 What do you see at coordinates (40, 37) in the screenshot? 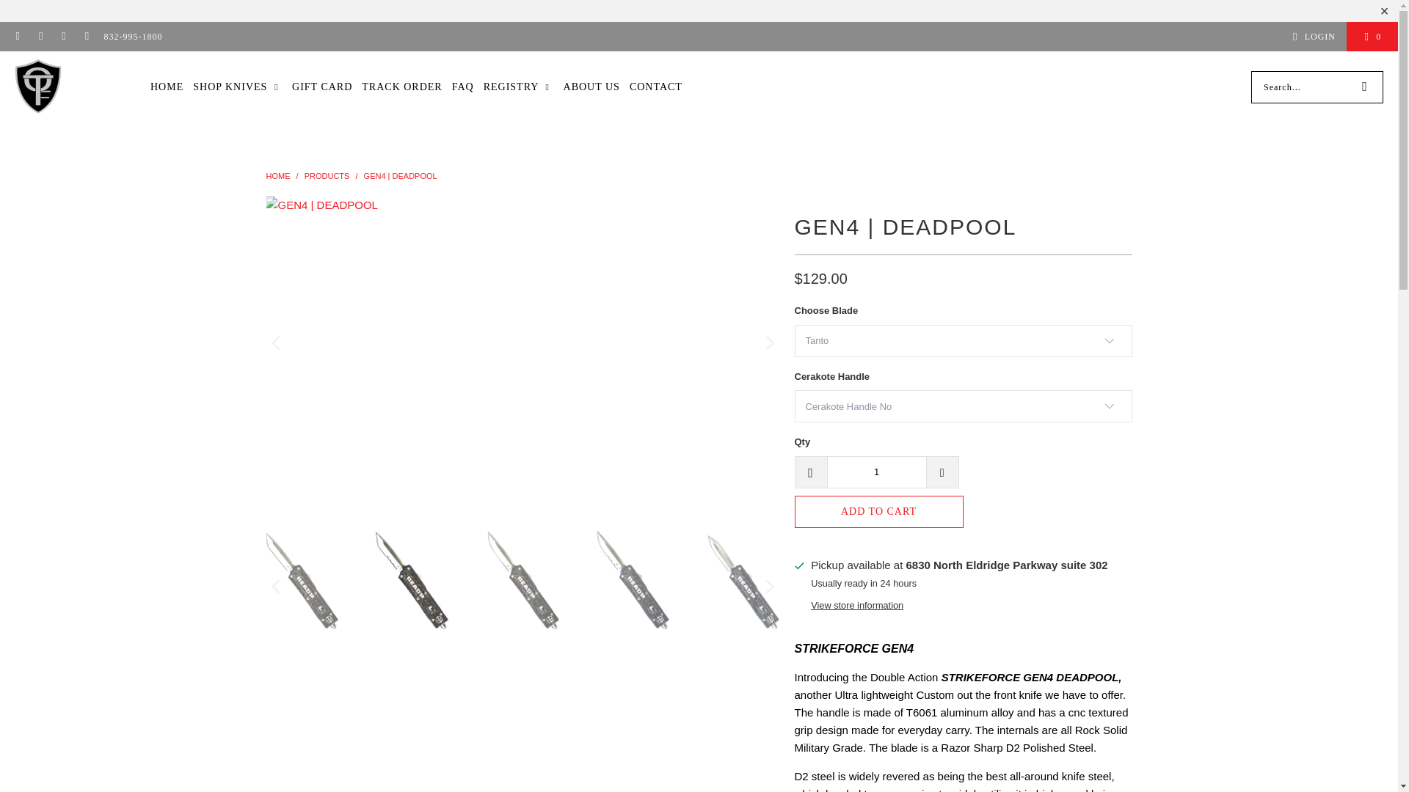
I see `Infinity Knife Company on Facebook` at bounding box center [40, 37].